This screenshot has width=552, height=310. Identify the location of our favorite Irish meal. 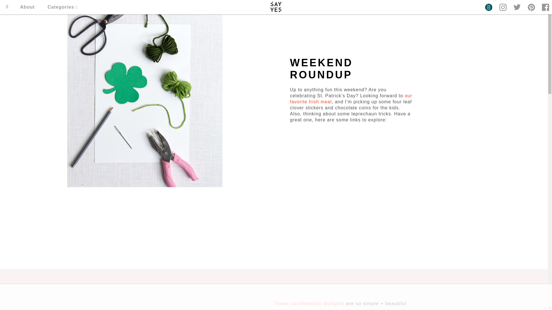
(351, 99).